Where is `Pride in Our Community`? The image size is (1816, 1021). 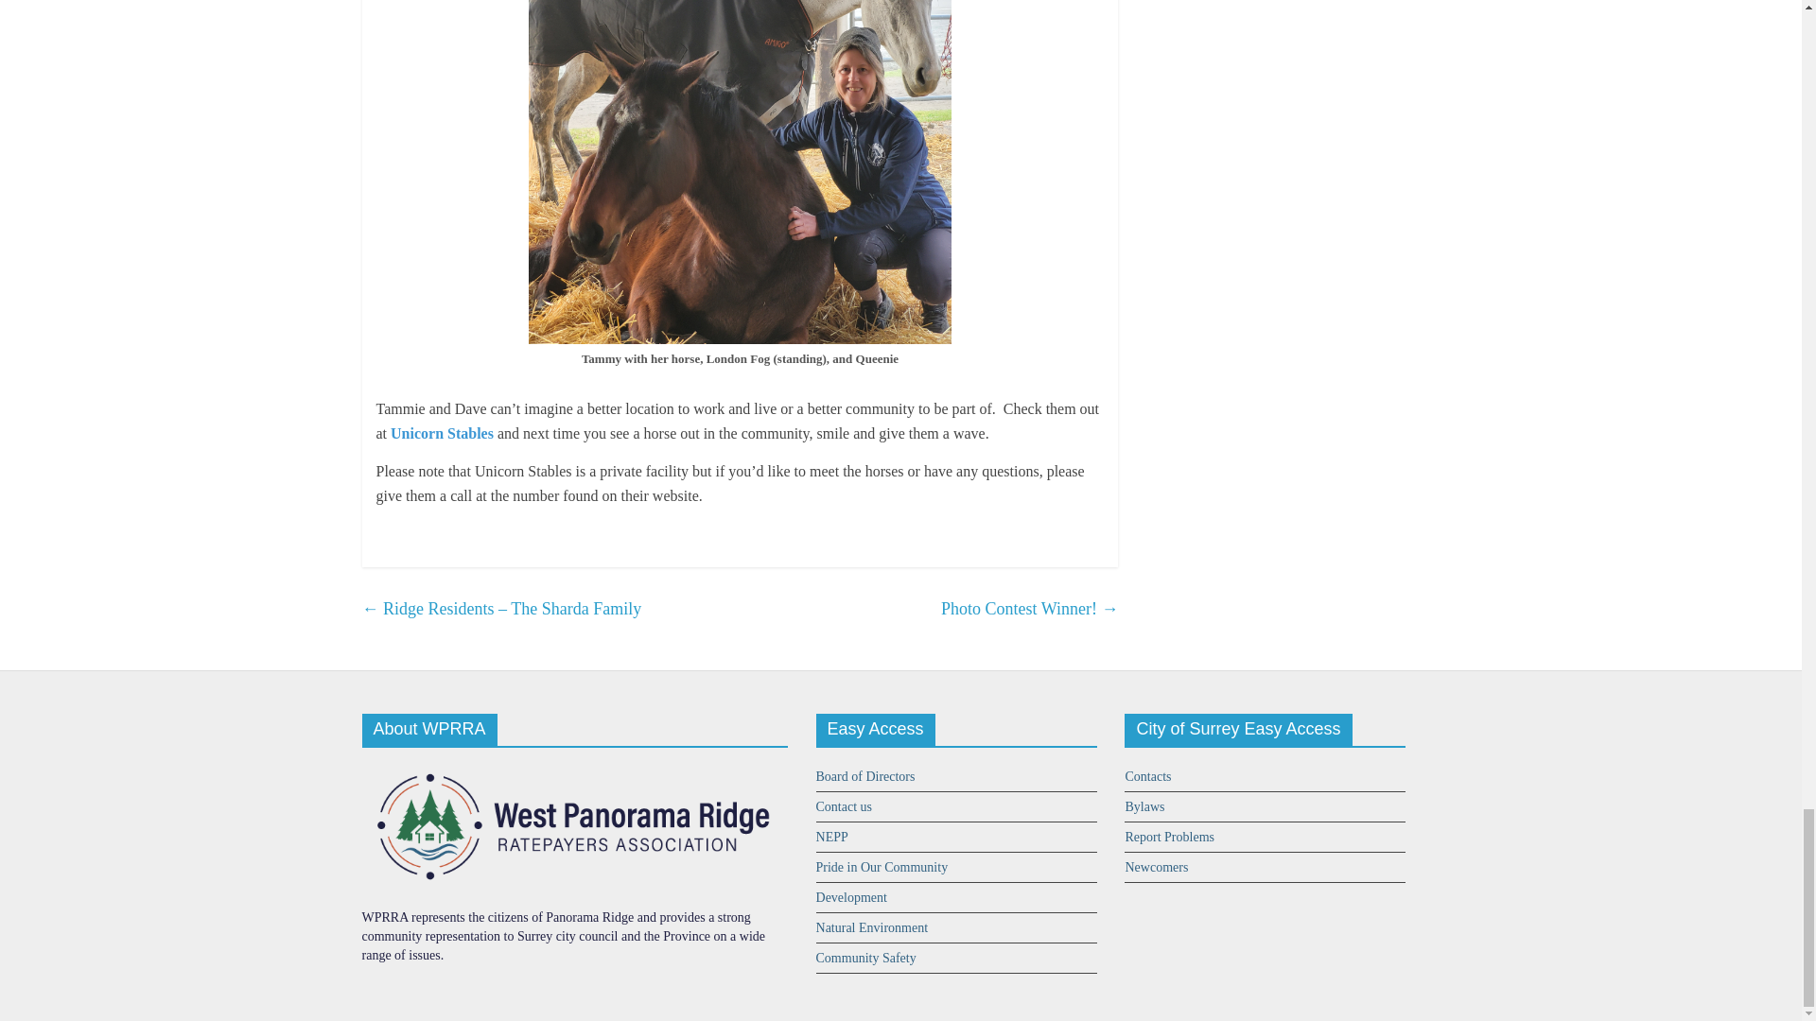
Pride in Our Community is located at coordinates (882, 867).